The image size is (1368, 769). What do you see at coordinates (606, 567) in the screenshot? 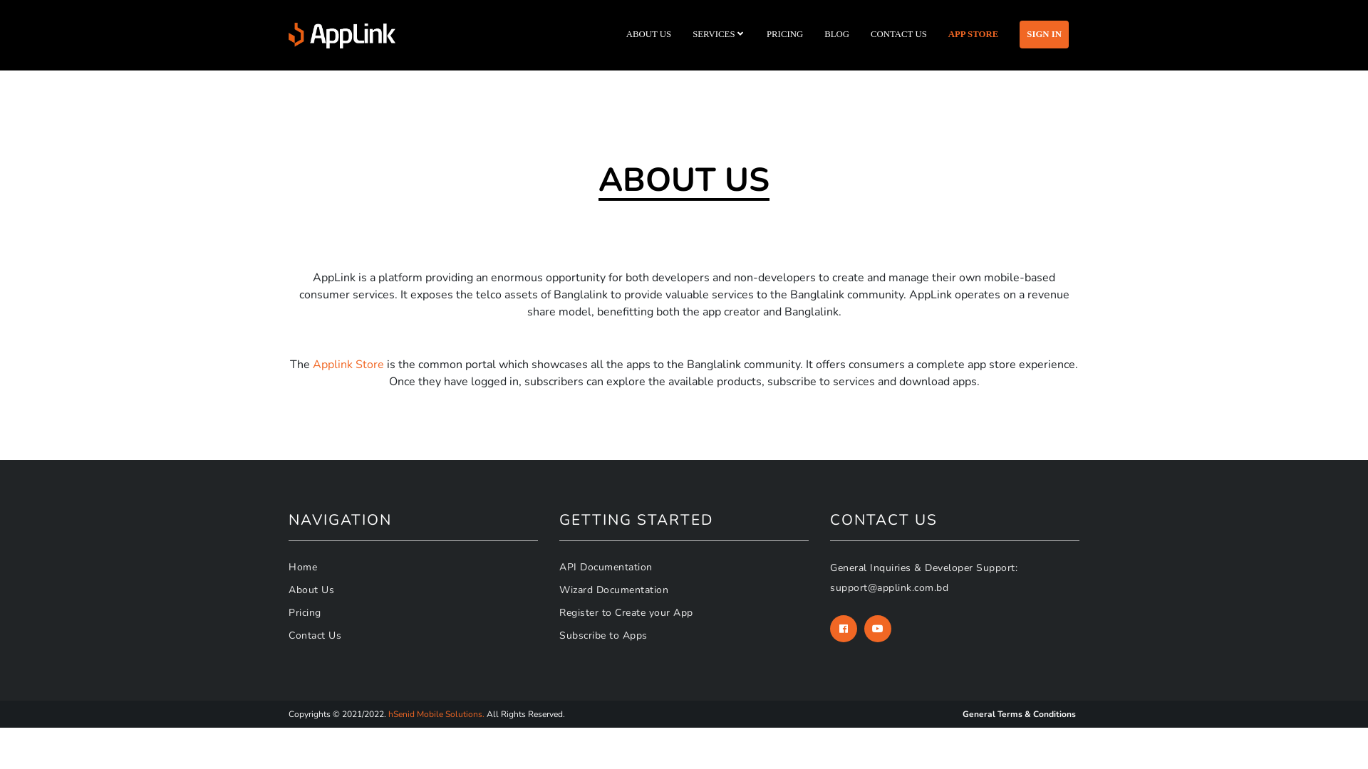
I see `API Documentation` at bounding box center [606, 567].